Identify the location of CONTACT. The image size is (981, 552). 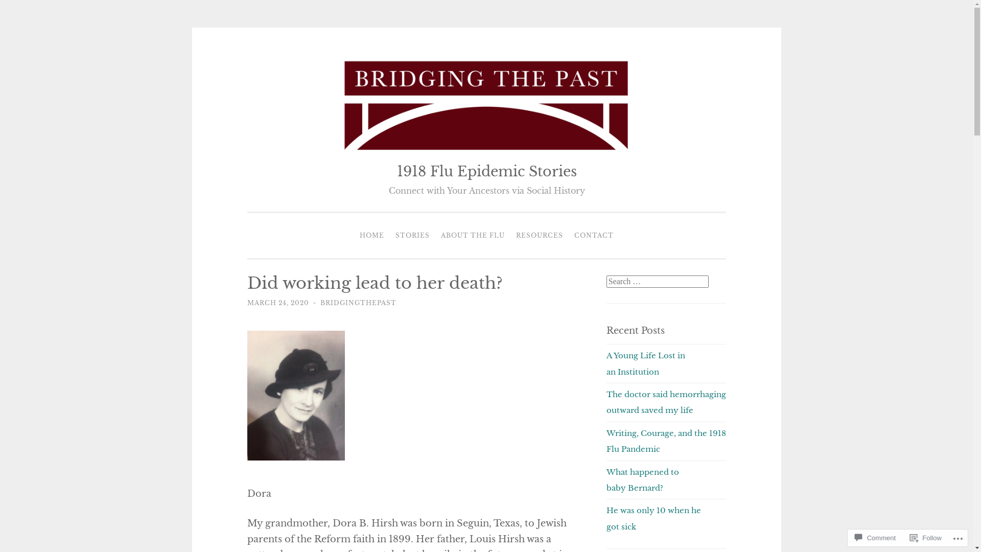
(594, 236).